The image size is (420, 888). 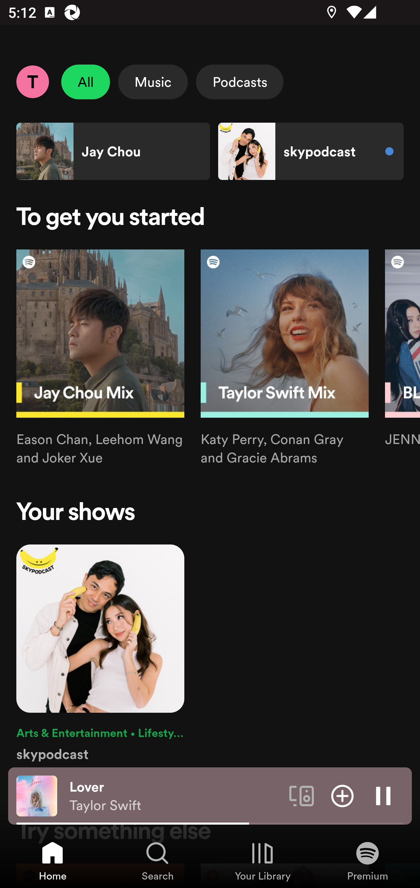 What do you see at coordinates (367, 861) in the screenshot?
I see `Premium, Tab 4 of 4 Premium Premium` at bounding box center [367, 861].